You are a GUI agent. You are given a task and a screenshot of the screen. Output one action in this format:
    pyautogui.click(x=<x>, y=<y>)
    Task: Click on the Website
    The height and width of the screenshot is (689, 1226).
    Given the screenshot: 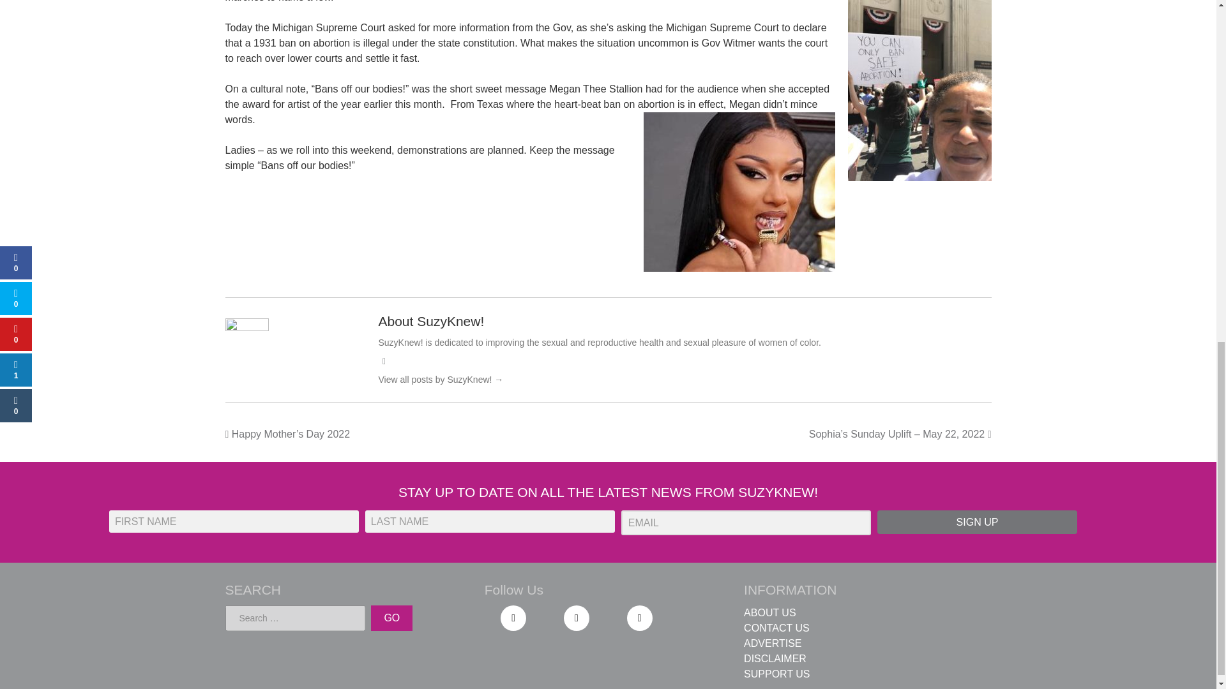 What is the action you would take?
    pyautogui.click(x=383, y=361)
    